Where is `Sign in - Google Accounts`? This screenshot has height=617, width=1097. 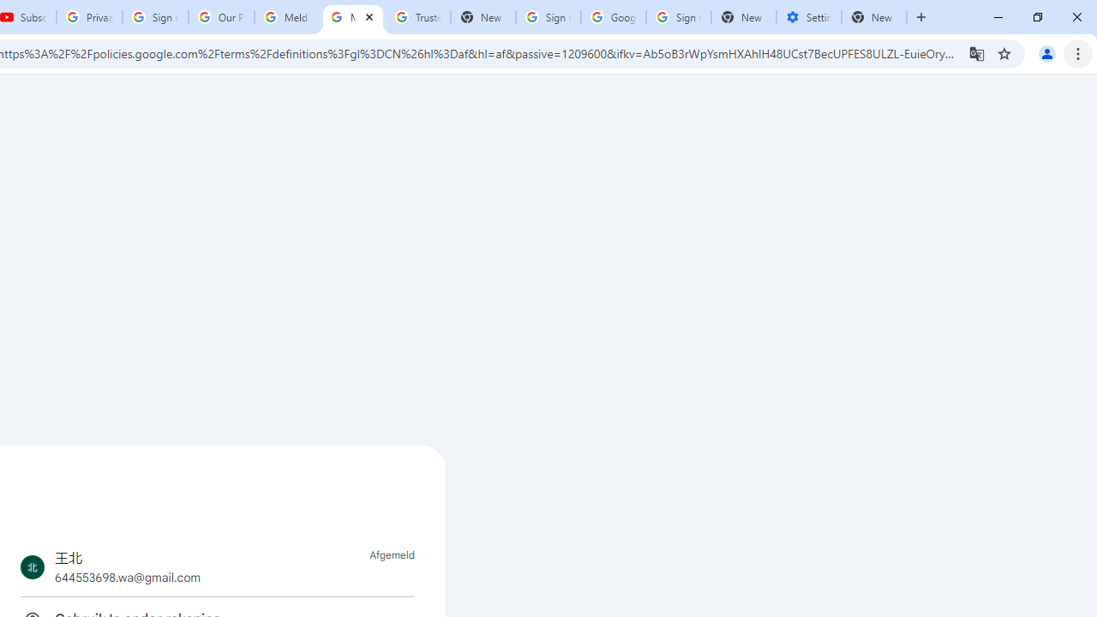 Sign in - Google Accounts is located at coordinates (678, 17).